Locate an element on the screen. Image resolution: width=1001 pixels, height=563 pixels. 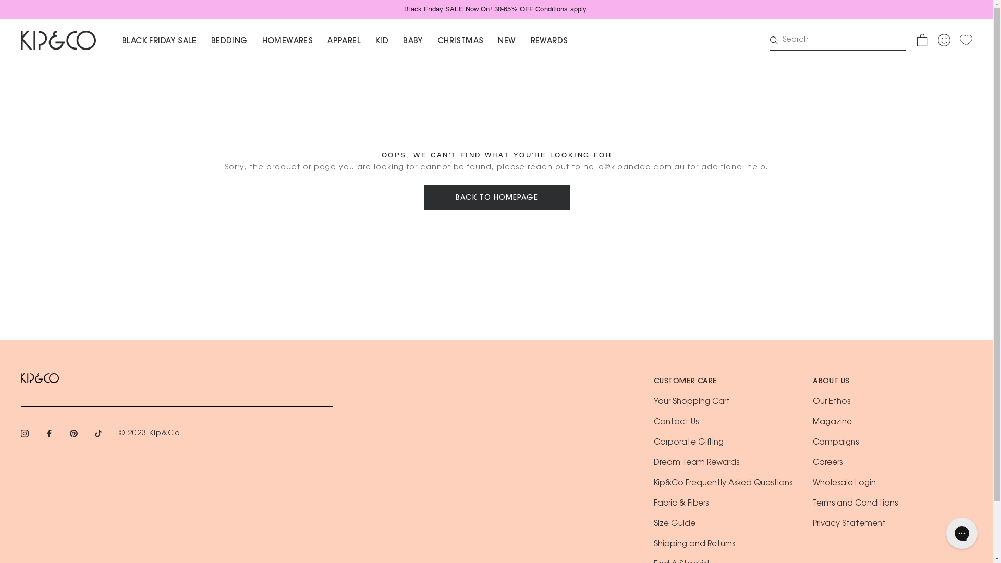
Size Guide is located at coordinates (675, 524).